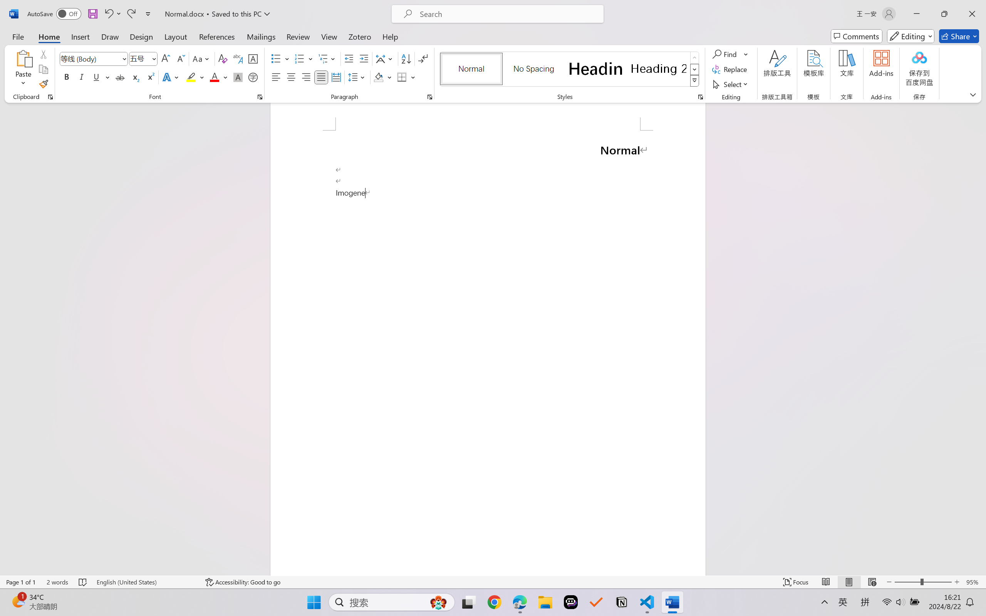 This screenshot has width=986, height=616. What do you see at coordinates (150, 77) in the screenshot?
I see `Superscript` at bounding box center [150, 77].